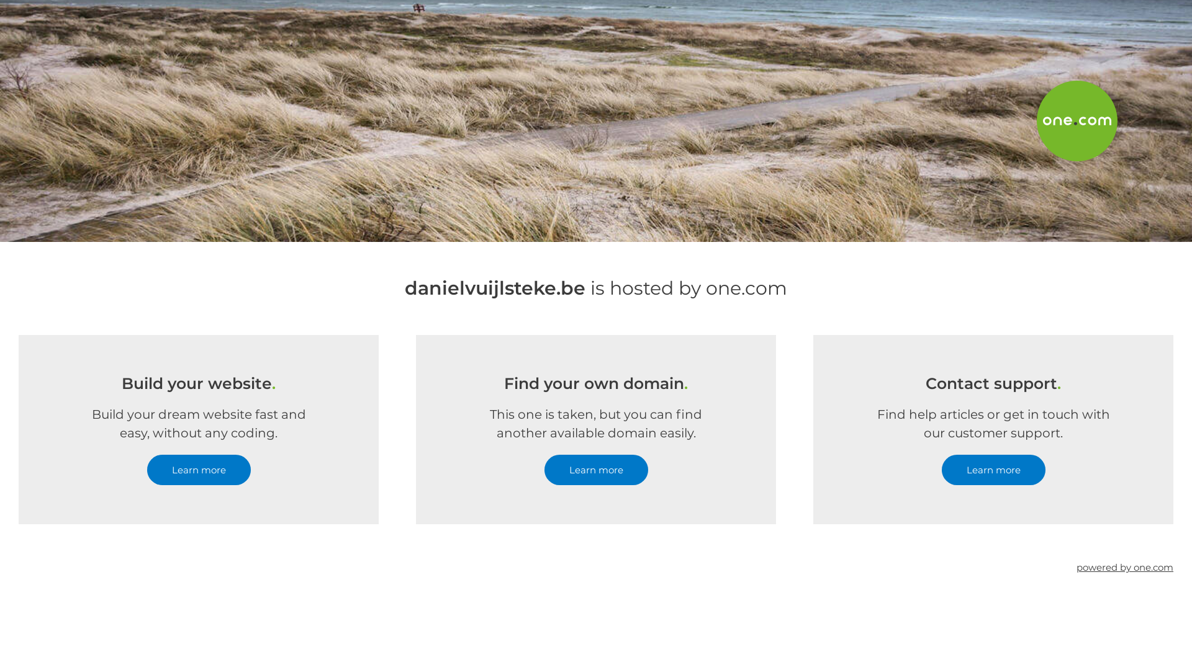  I want to click on Learn more, so click(993, 470).